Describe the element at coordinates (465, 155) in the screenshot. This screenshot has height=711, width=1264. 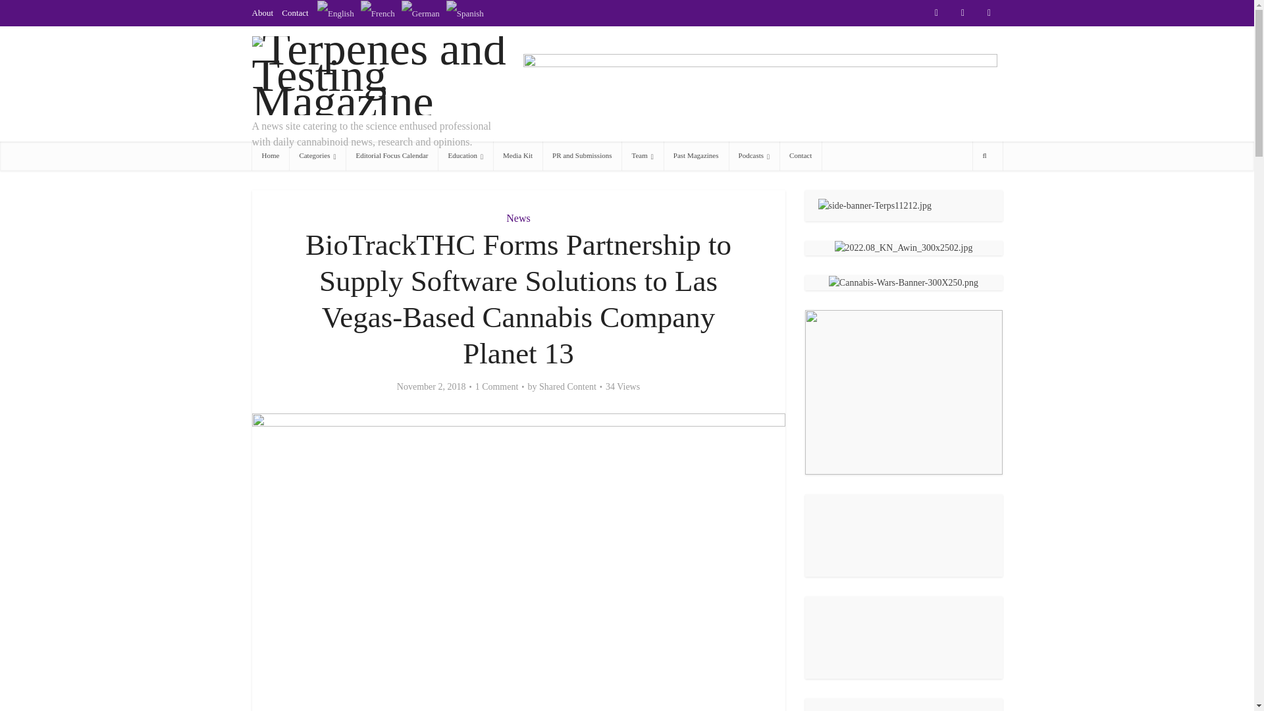
I see `Education` at that location.